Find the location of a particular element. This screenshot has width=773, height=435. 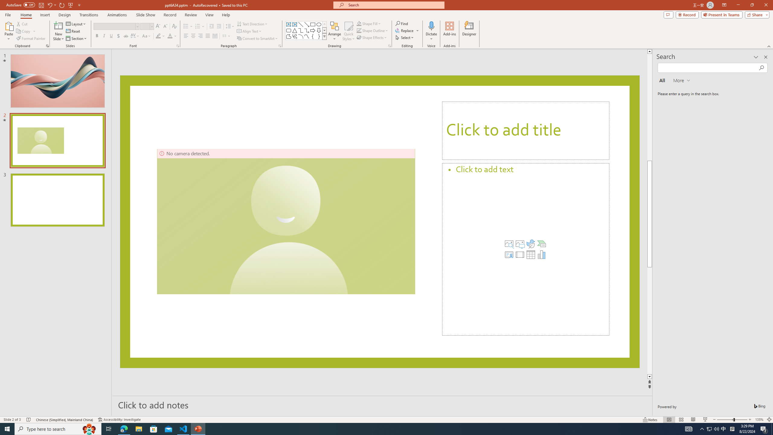

Arc is located at coordinates (301, 36).